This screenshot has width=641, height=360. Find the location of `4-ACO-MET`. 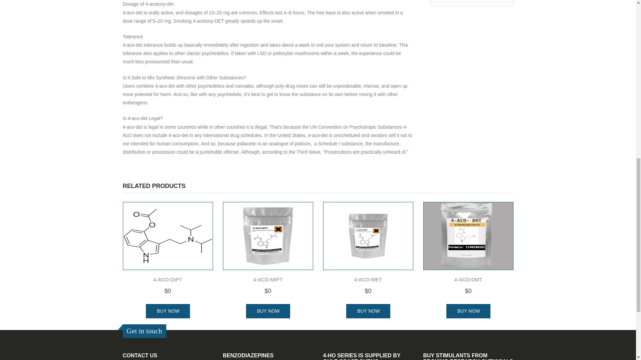

4-ACO-MET is located at coordinates (368, 235).